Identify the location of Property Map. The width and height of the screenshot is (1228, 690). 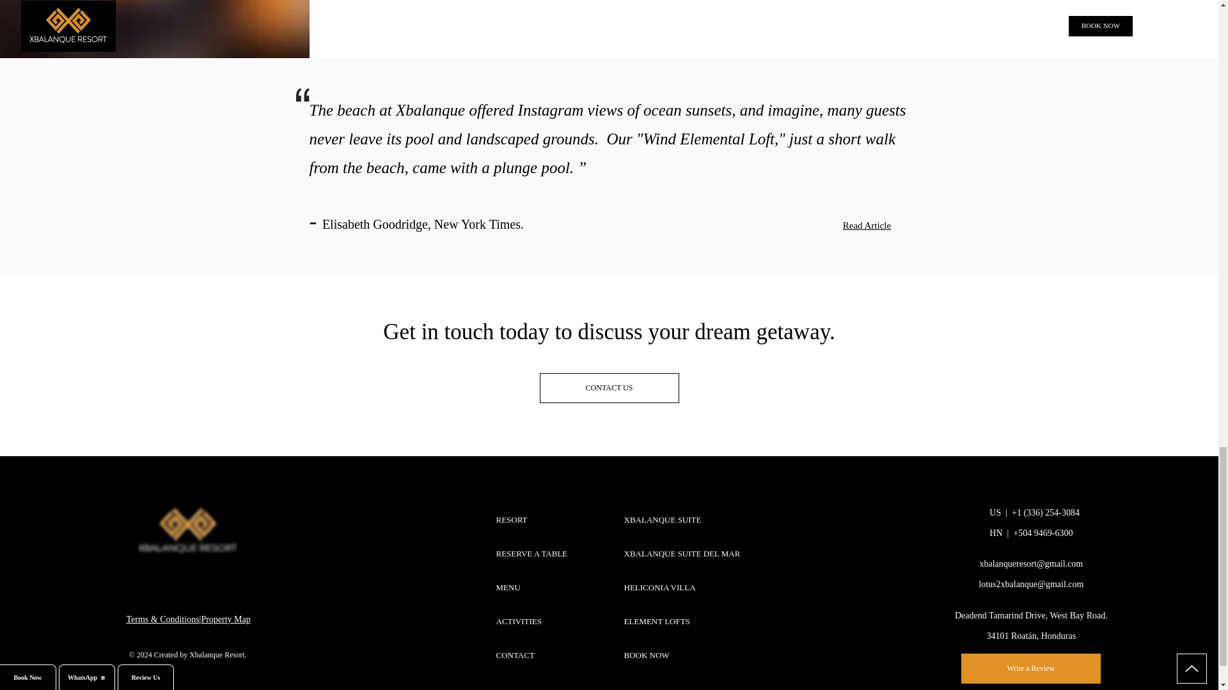
(225, 620).